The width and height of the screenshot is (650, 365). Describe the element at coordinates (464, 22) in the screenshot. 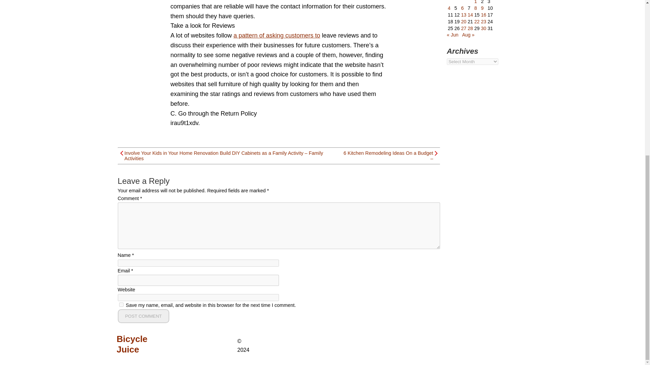

I see `20` at that location.